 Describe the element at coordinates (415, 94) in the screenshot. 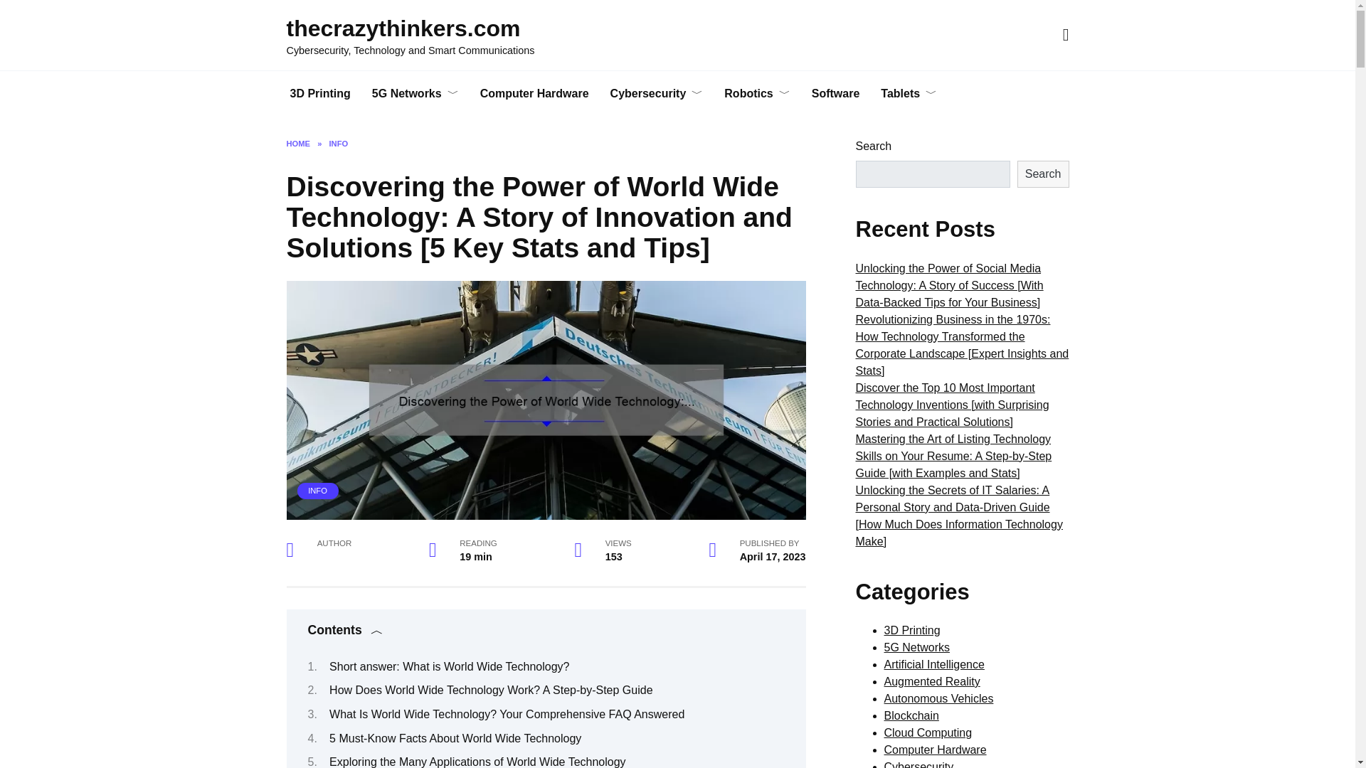

I see `5G Networks` at that location.